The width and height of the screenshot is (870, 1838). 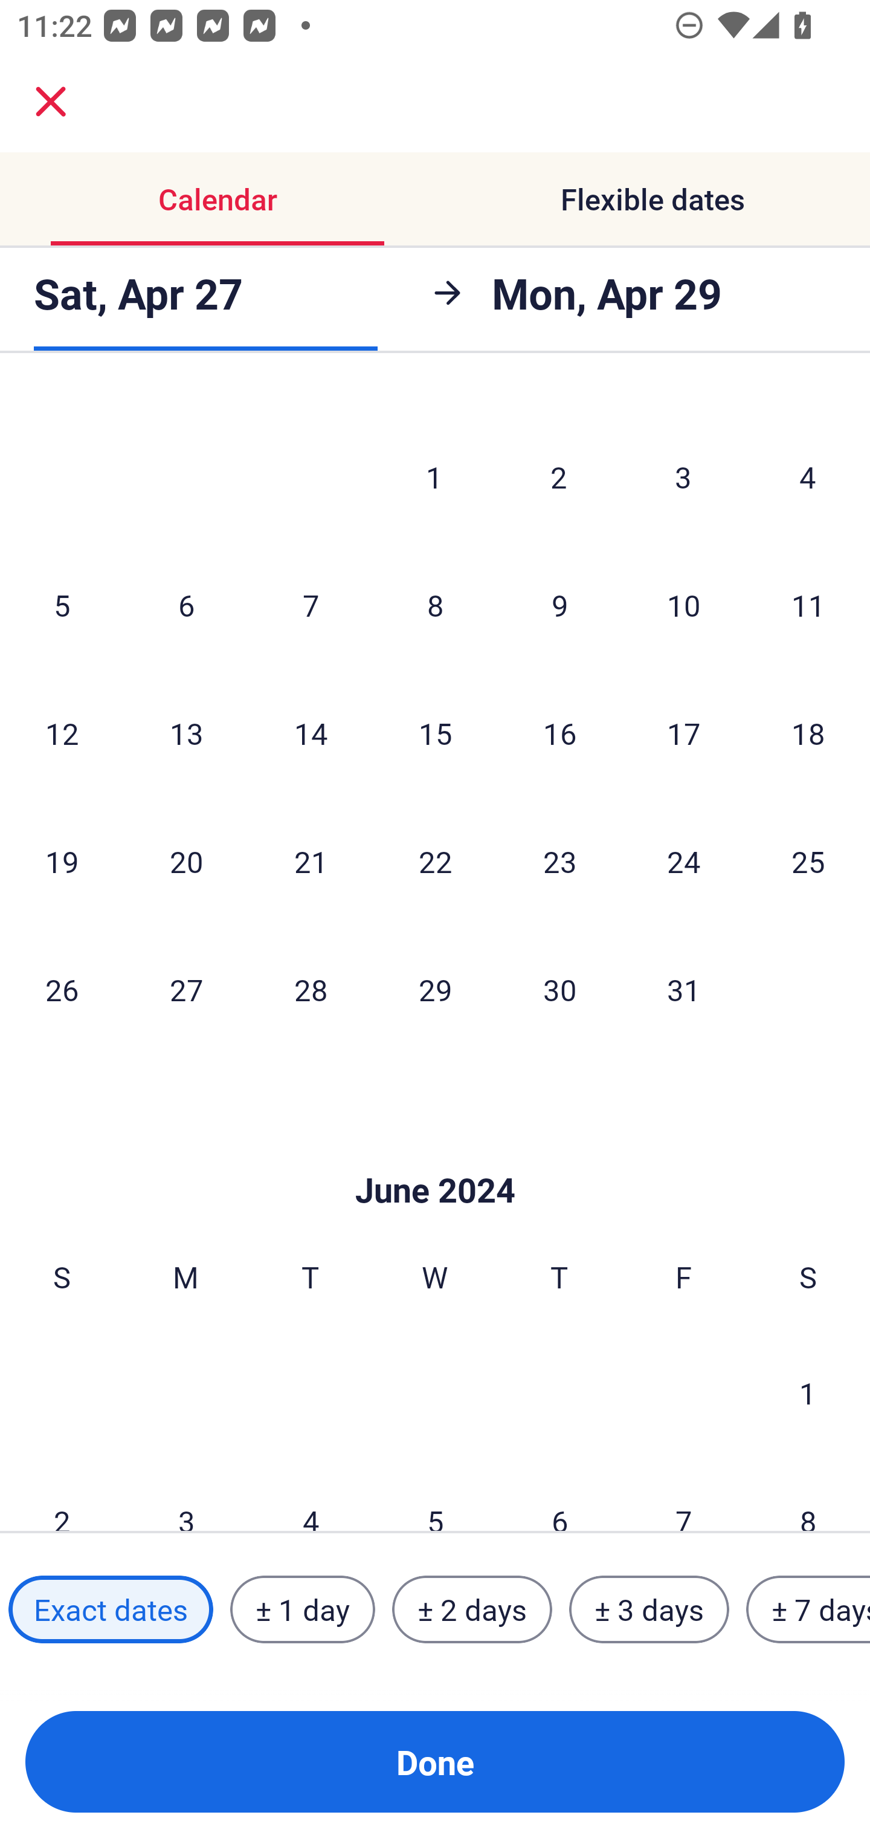 I want to click on 6 Monday, May 6, 2024, so click(x=186, y=605).